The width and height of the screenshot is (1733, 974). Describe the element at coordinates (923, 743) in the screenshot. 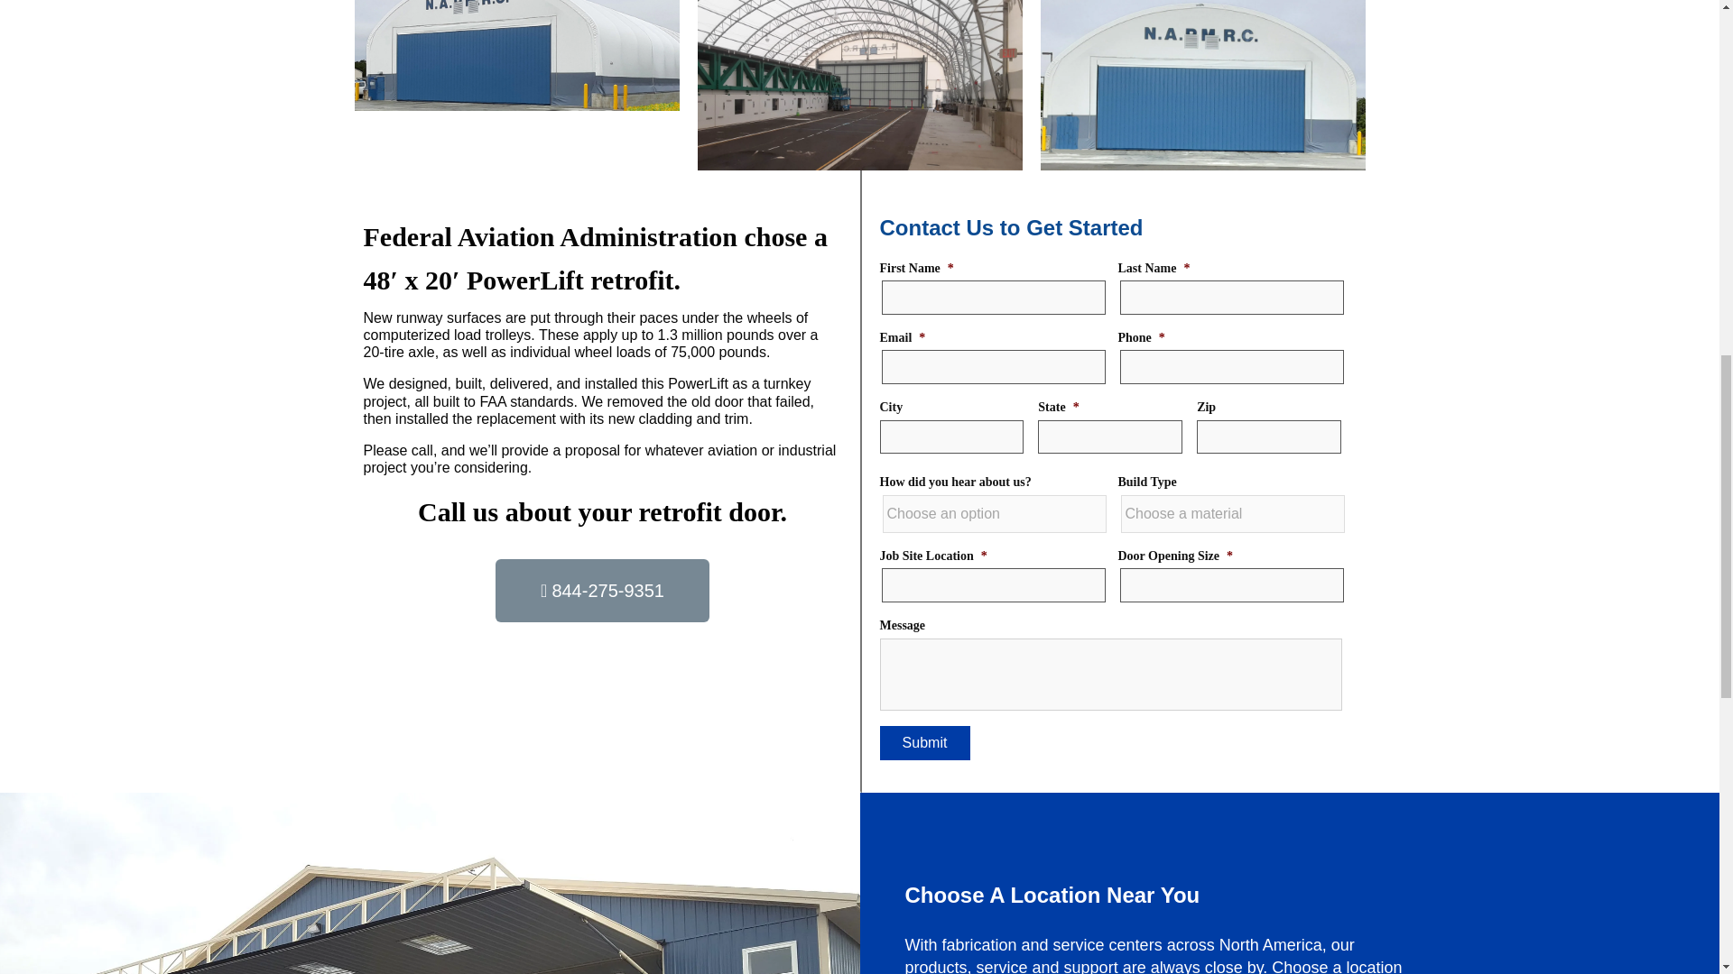

I see `Submit` at that location.